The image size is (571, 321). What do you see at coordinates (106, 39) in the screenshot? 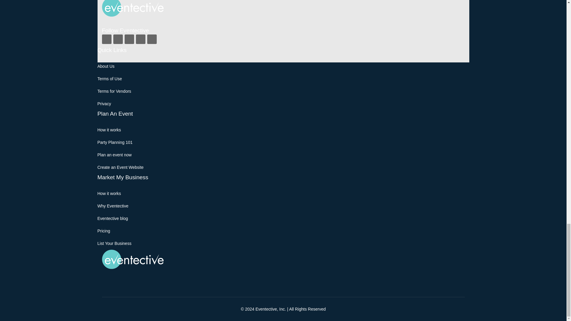
I see `Follow on Facebook` at bounding box center [106, 39].